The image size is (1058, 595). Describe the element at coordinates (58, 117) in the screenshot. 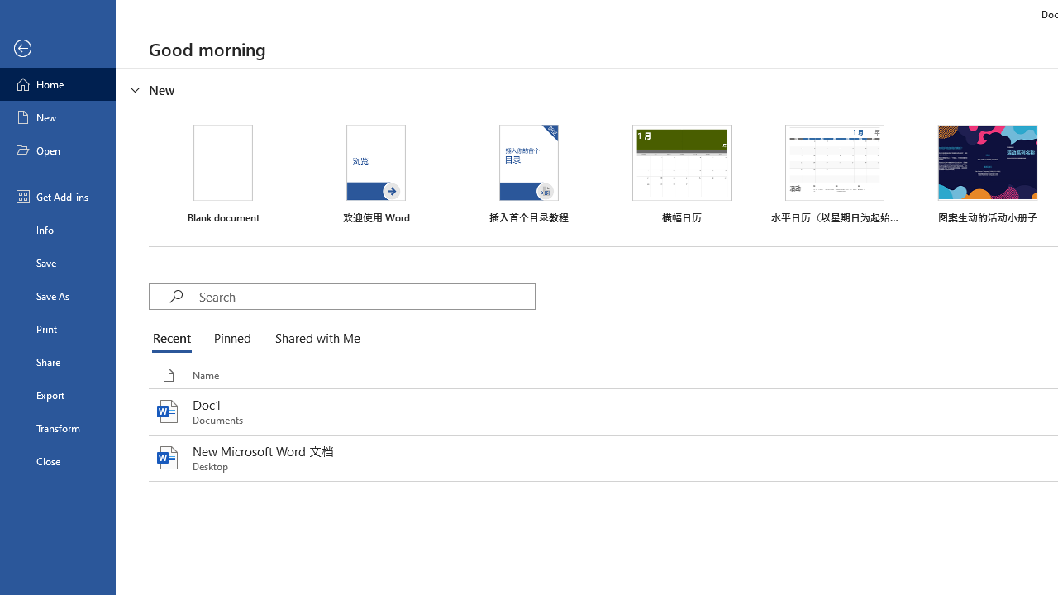

I see `New` at that location.